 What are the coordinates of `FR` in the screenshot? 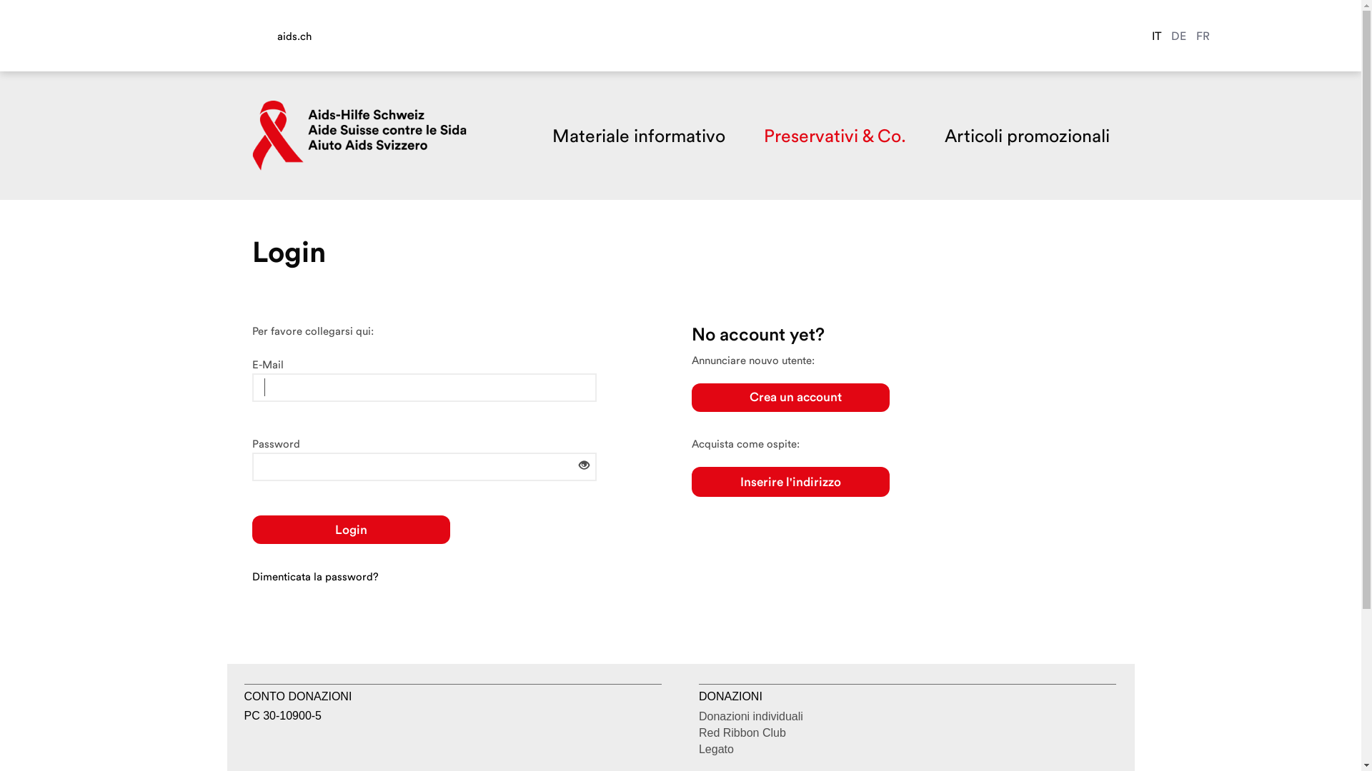 It's located at (1203, 36).